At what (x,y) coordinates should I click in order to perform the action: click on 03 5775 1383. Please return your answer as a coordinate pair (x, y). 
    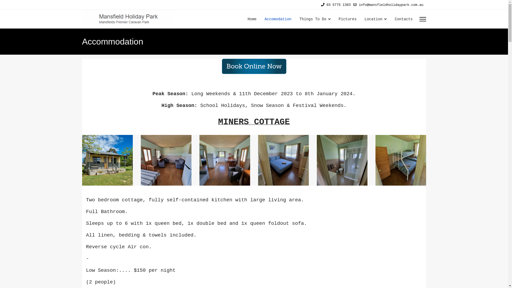
    Looking at the image, I should click on (339, 5).